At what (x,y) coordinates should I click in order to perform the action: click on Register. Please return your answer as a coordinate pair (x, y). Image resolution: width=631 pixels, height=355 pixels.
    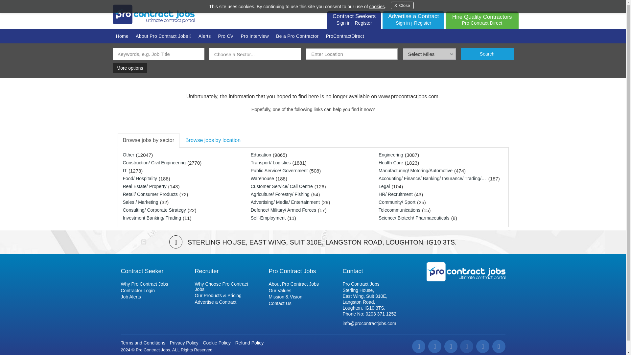
    Looking at the image, I should click on (363, 23).